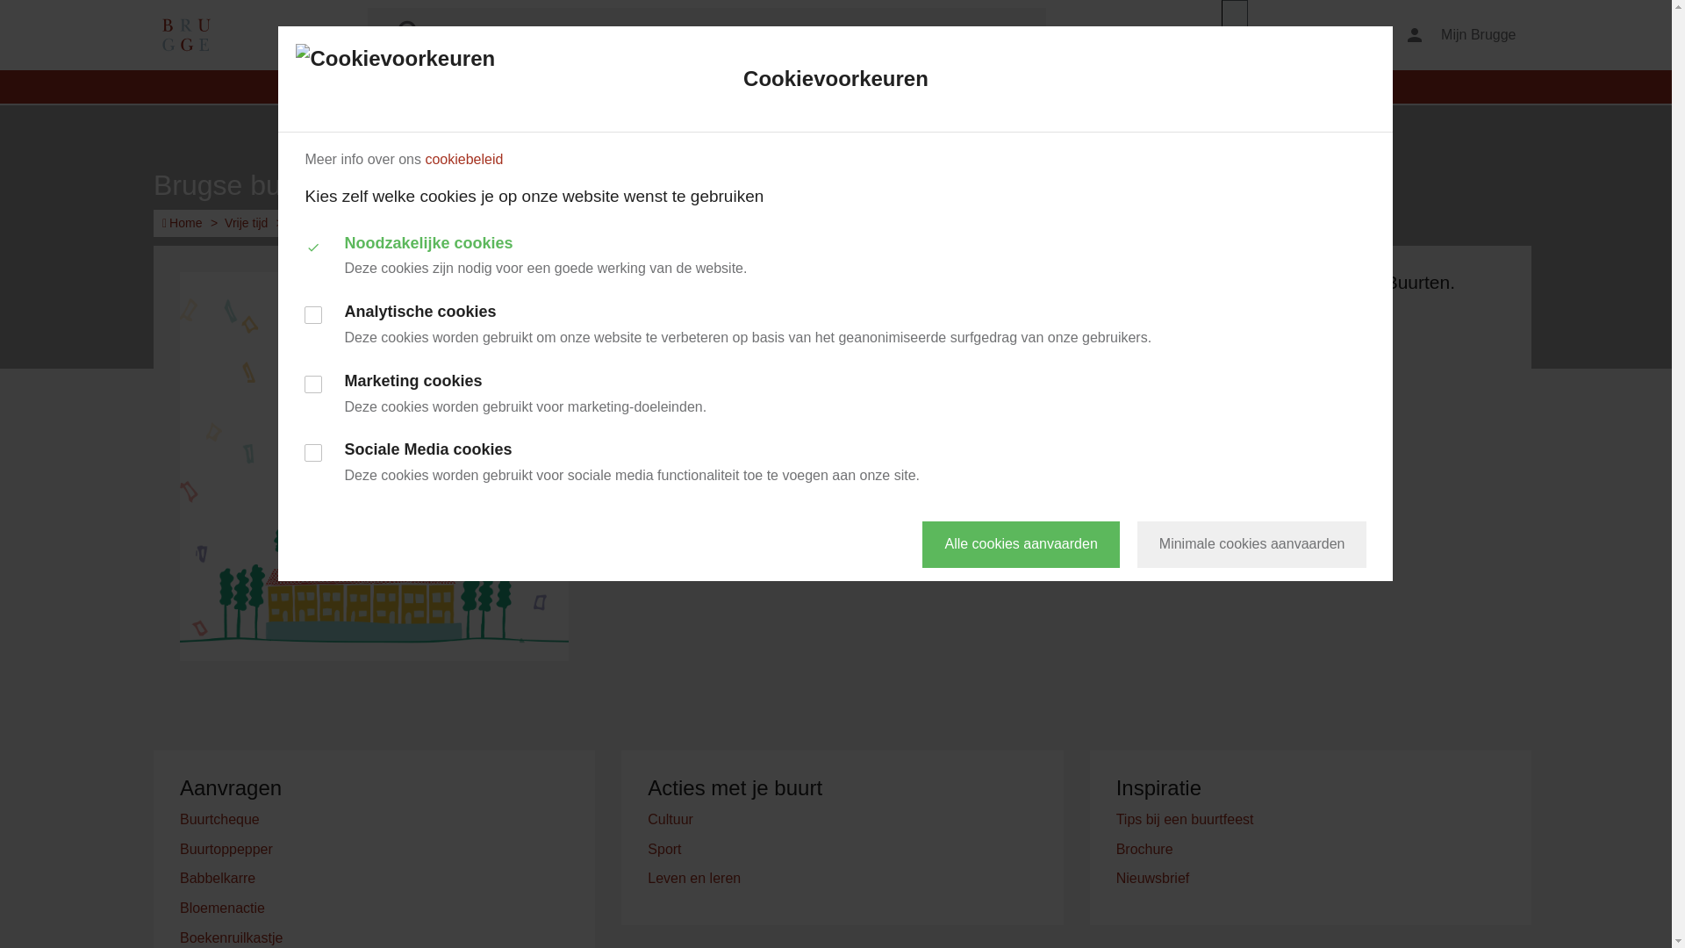  I want to click on WONEN & OMGEVING, so click(681, 87).